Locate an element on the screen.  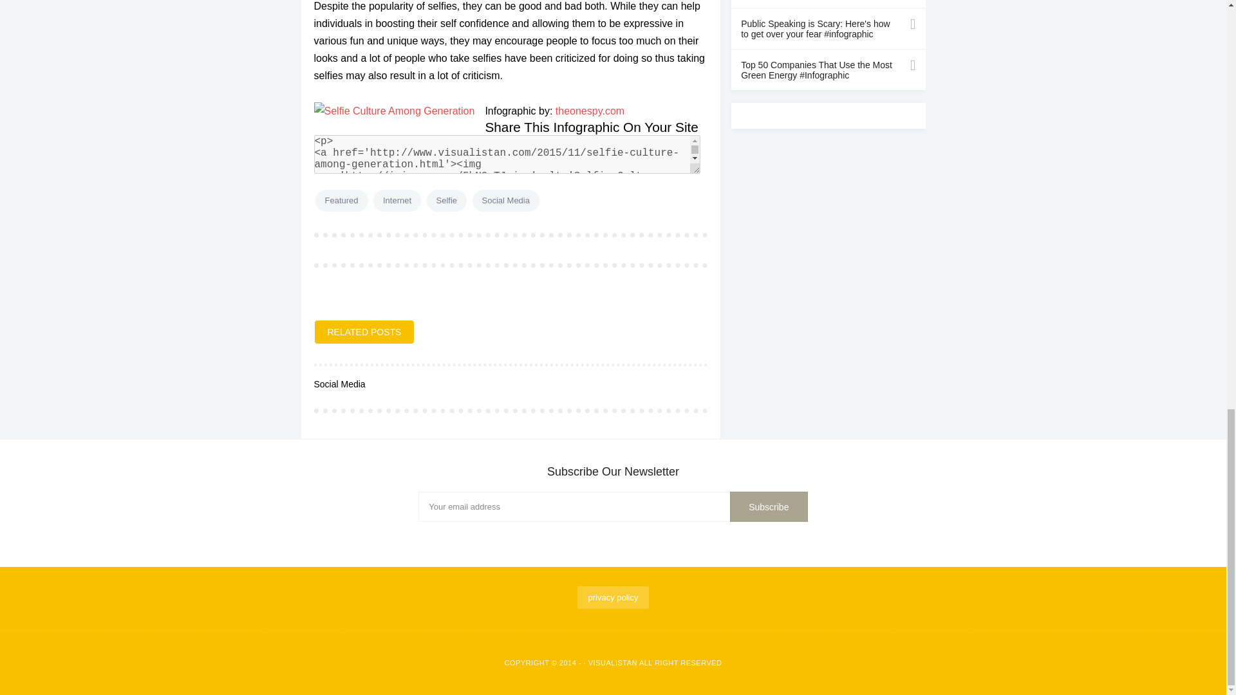
Social Media is located at coordinates (505, 201).